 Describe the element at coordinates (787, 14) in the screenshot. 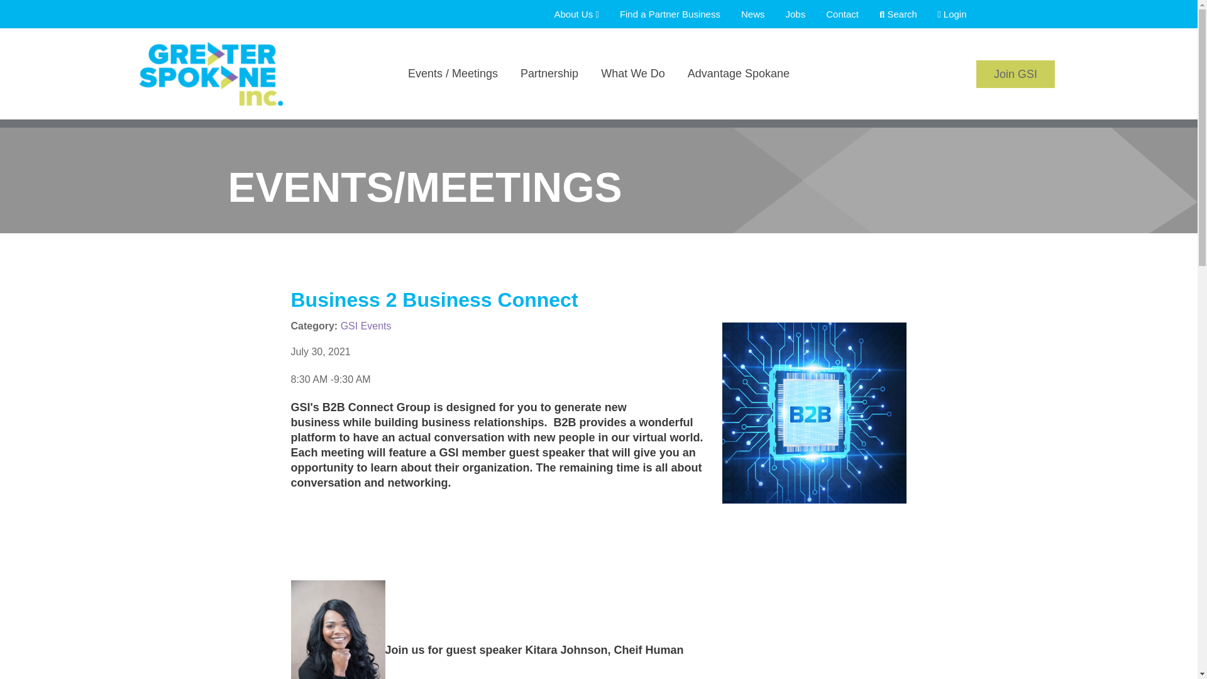

I see `Jobs` at that location.